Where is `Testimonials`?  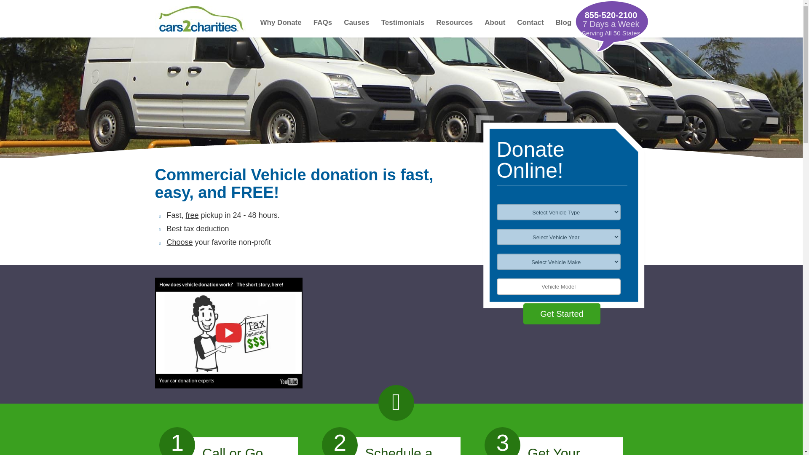
Testimonials is located at coordinates (403, 25).